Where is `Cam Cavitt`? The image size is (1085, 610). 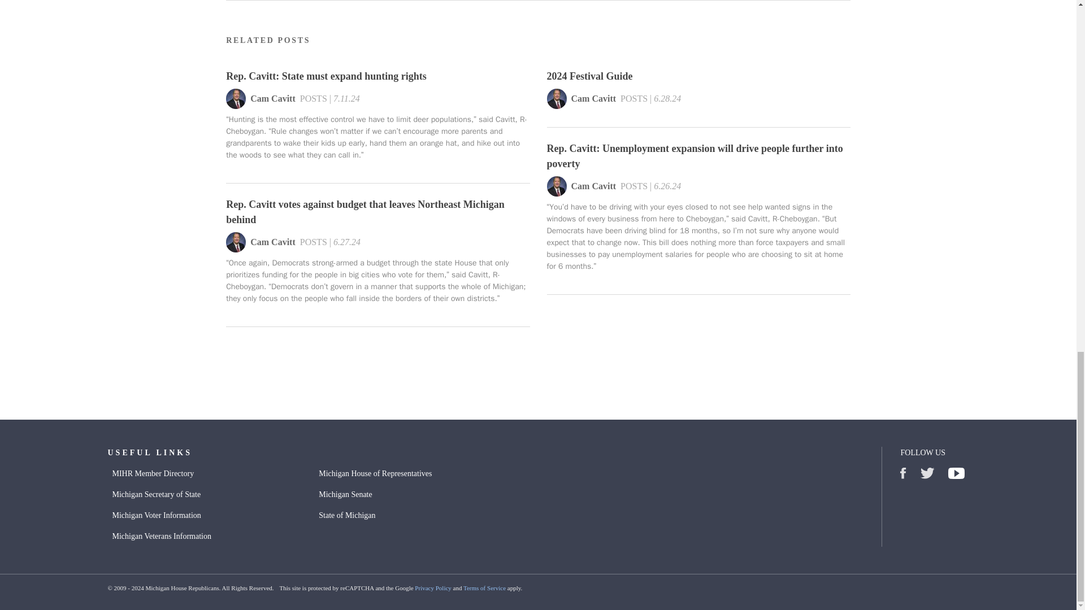
Cam Cavitt is located at coordinates (272, 245).